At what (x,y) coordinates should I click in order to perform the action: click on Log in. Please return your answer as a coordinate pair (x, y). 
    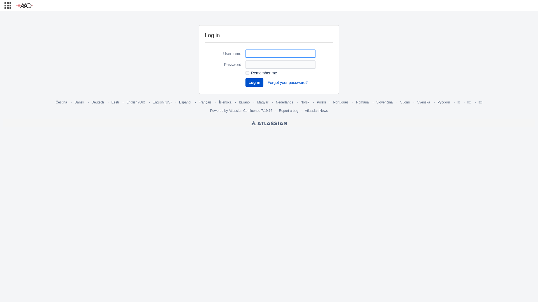
    Looking at the image, I should click on (254, 82).